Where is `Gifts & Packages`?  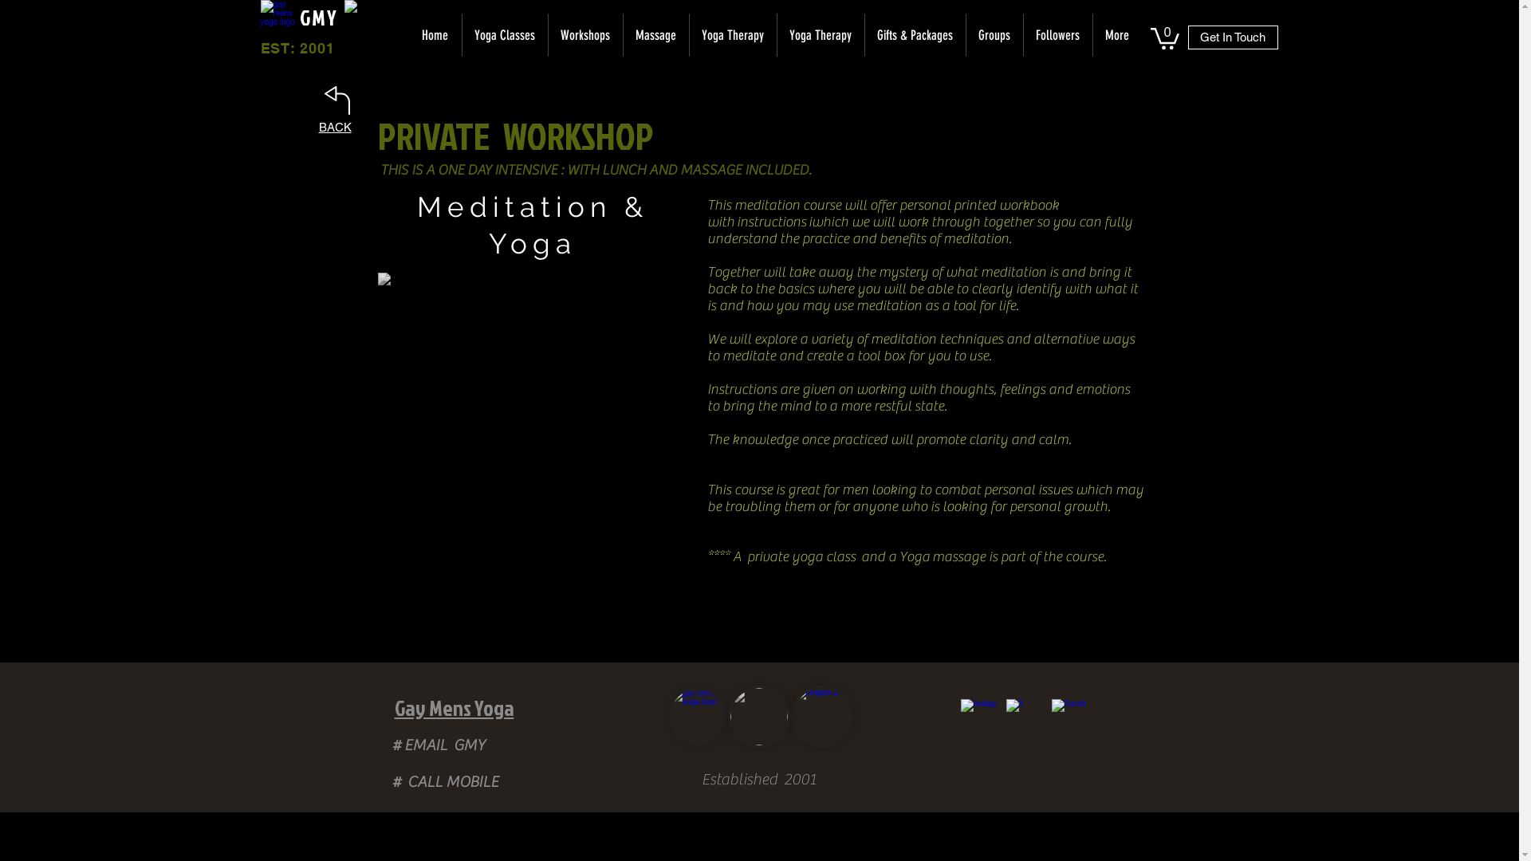 Gifts & Packages is located at coordinates (915, 35).